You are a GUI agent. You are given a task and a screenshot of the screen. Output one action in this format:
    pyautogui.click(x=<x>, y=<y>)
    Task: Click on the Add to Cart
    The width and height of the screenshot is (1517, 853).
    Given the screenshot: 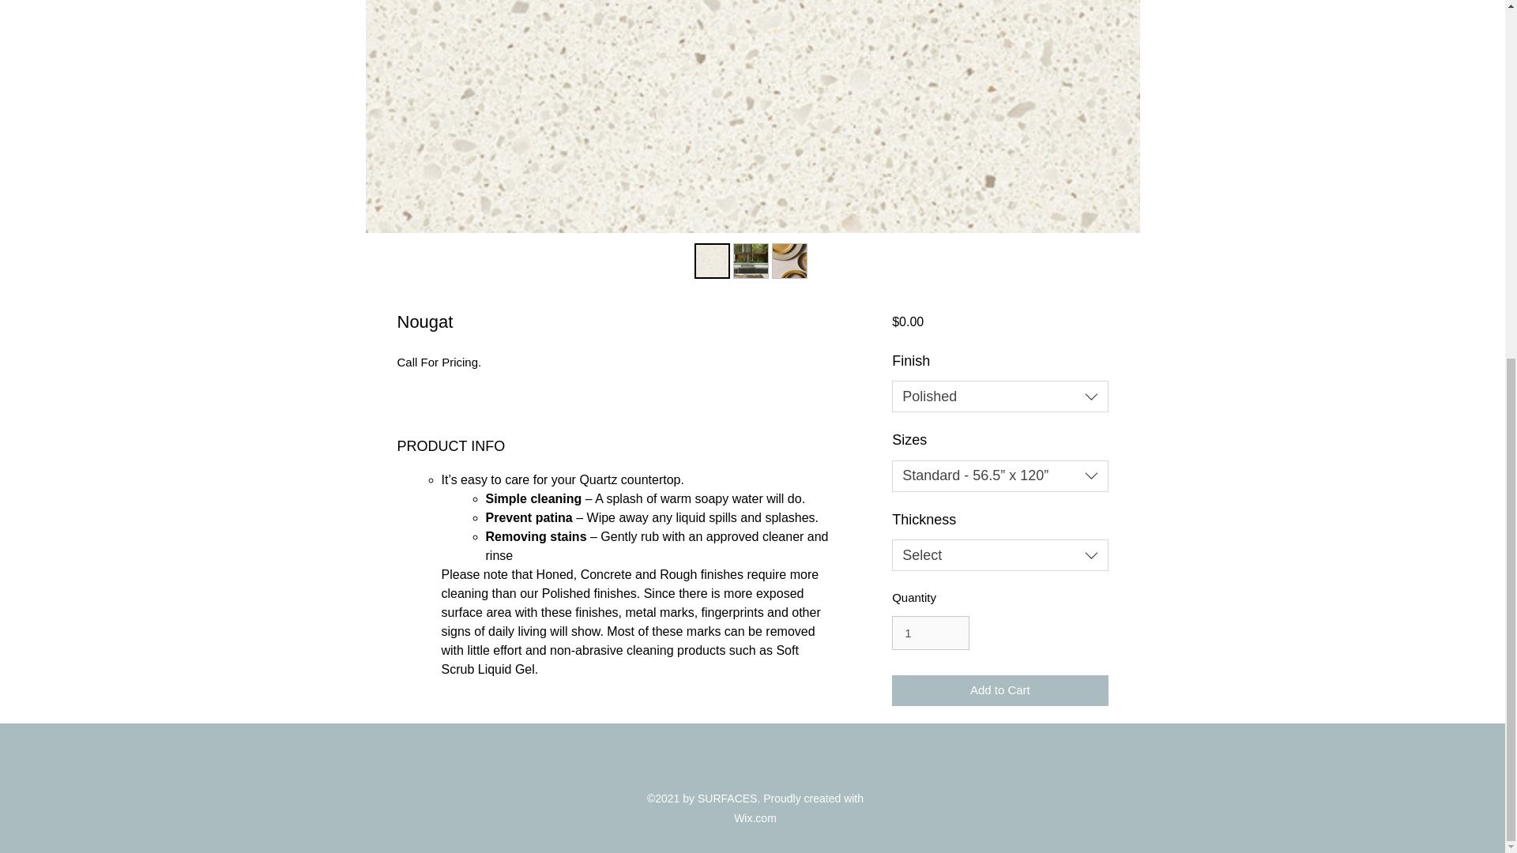 What is the action you would take?
    pyautogui.click(x=999, y=690)
    